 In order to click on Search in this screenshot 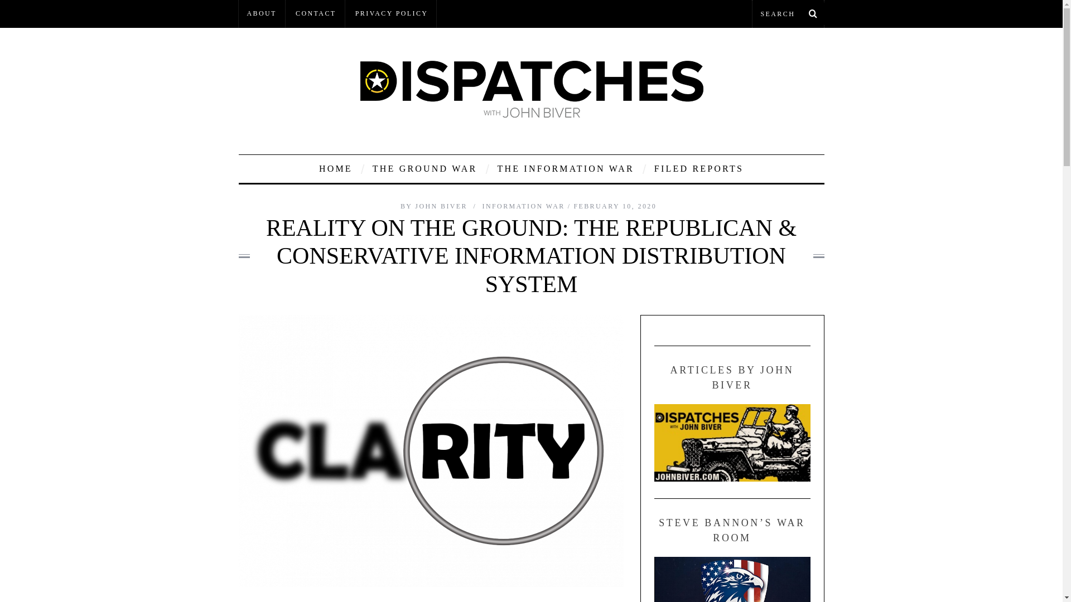, I will do `click(788, 13)`.